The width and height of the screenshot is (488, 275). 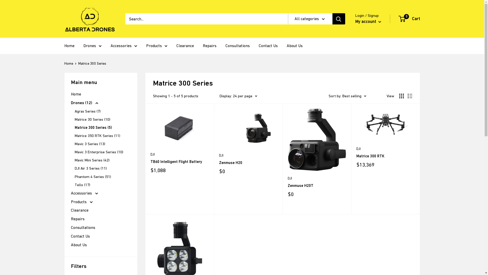 I want to click on Contact Us, so click(x=268, y=46).